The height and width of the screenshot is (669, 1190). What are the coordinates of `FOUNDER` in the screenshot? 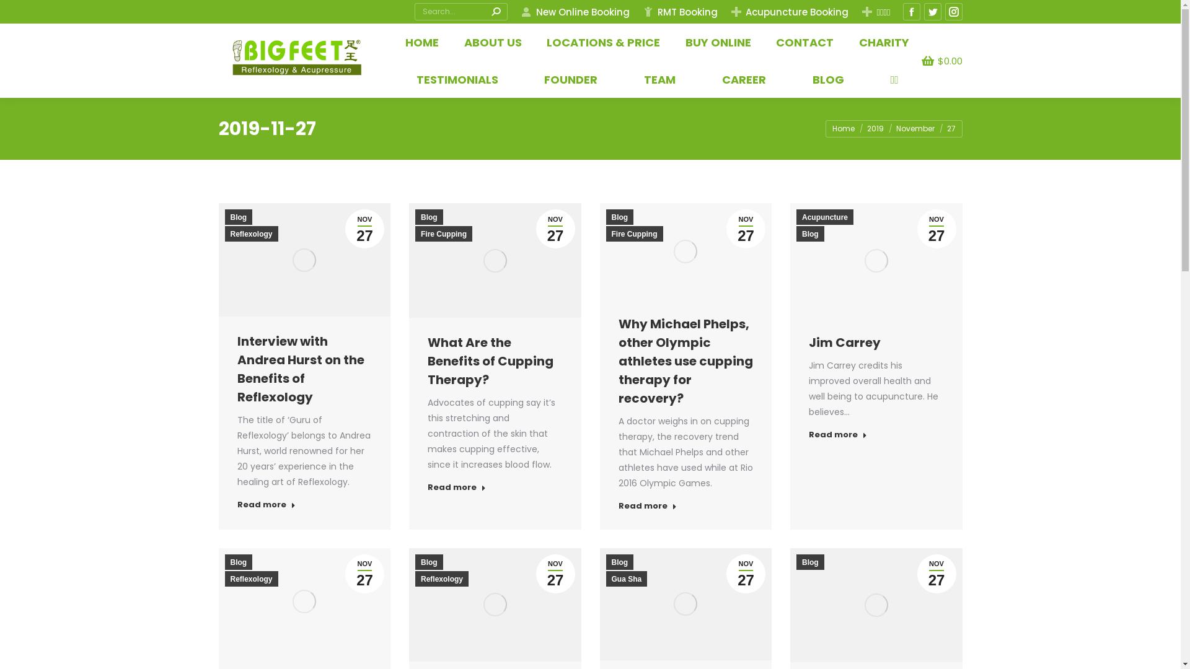 It's located at (571, 79).